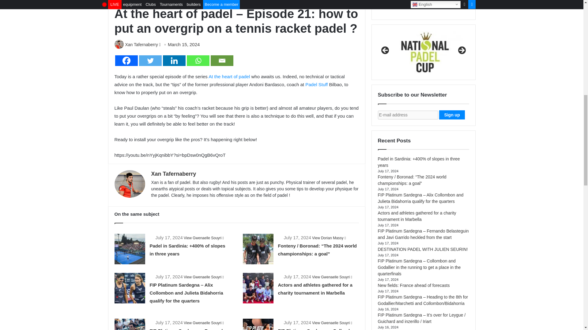 This screenshot has width=588, height=330. Describe the element at coordinates (452, 115) in the screenshot. I see `Sign up` at that location.